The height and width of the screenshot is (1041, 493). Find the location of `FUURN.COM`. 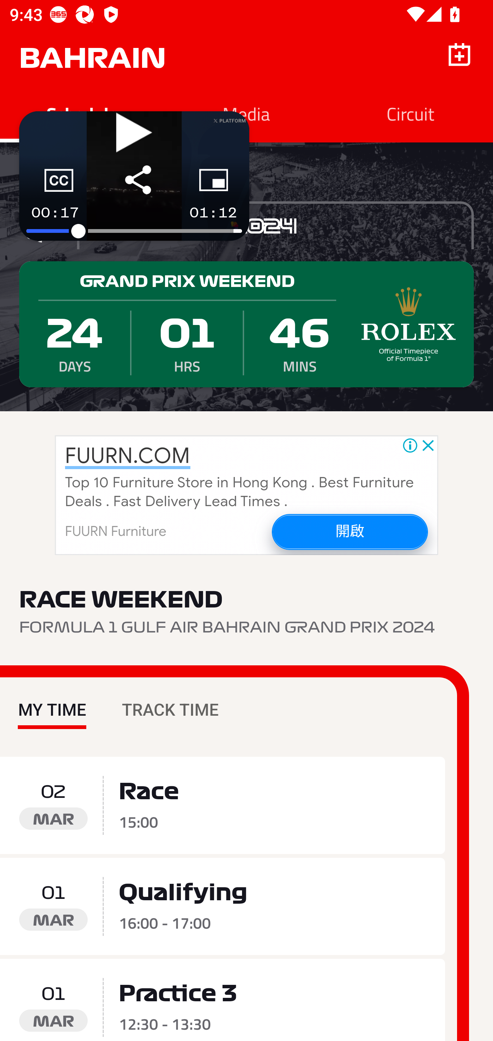

FUURN.COM is located at coordinates (128, 456).